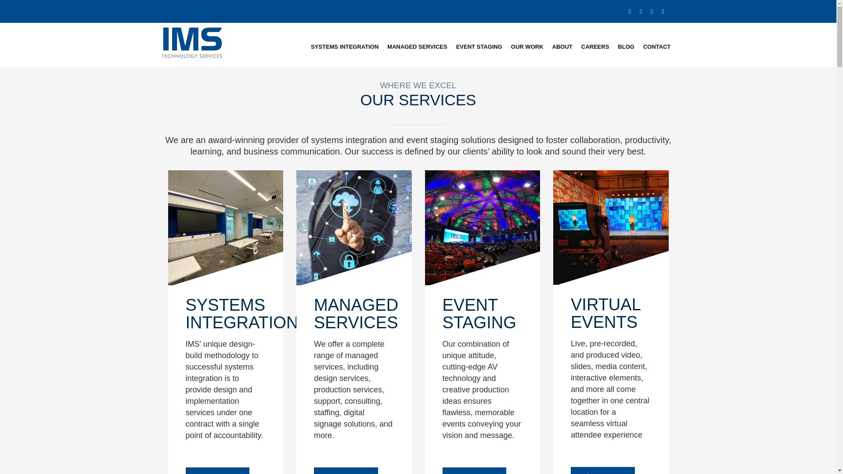  Describe the element at coordinates (474, 470) in the screenshot. I see `Learn more` at that location.